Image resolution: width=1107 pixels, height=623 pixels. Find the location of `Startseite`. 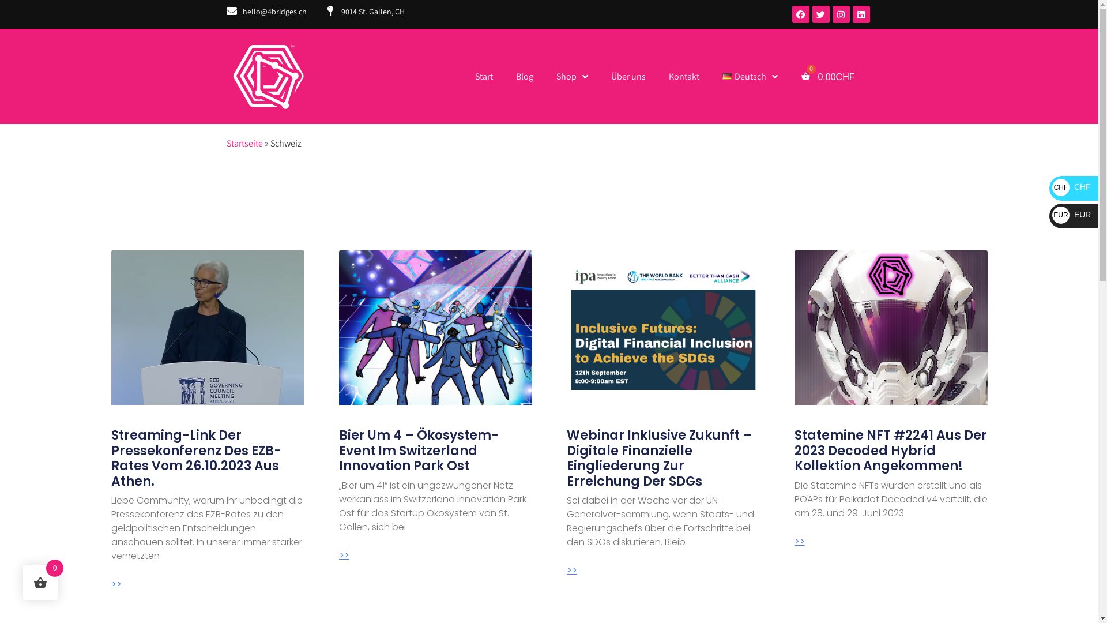

Startseite is located at coordinates (244, 143).